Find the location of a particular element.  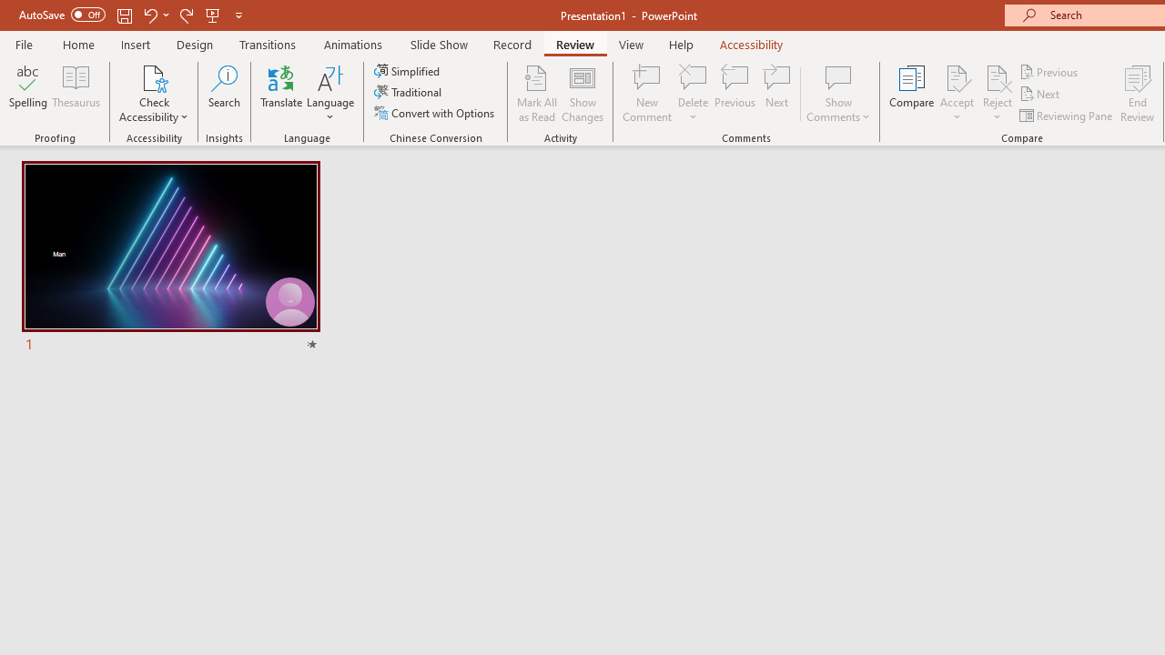

Simplified is located at coordinates (409, 71).